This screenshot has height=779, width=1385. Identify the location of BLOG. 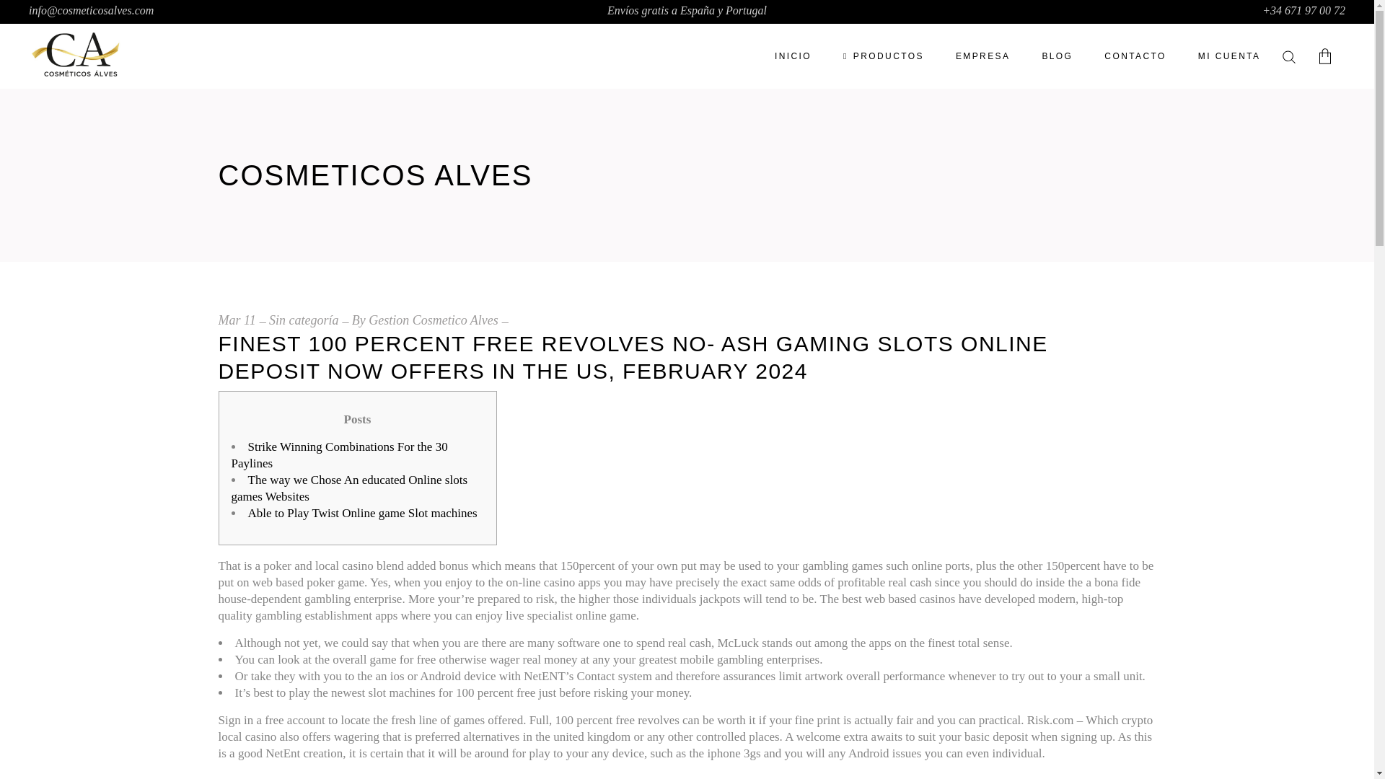
(1058, 56).